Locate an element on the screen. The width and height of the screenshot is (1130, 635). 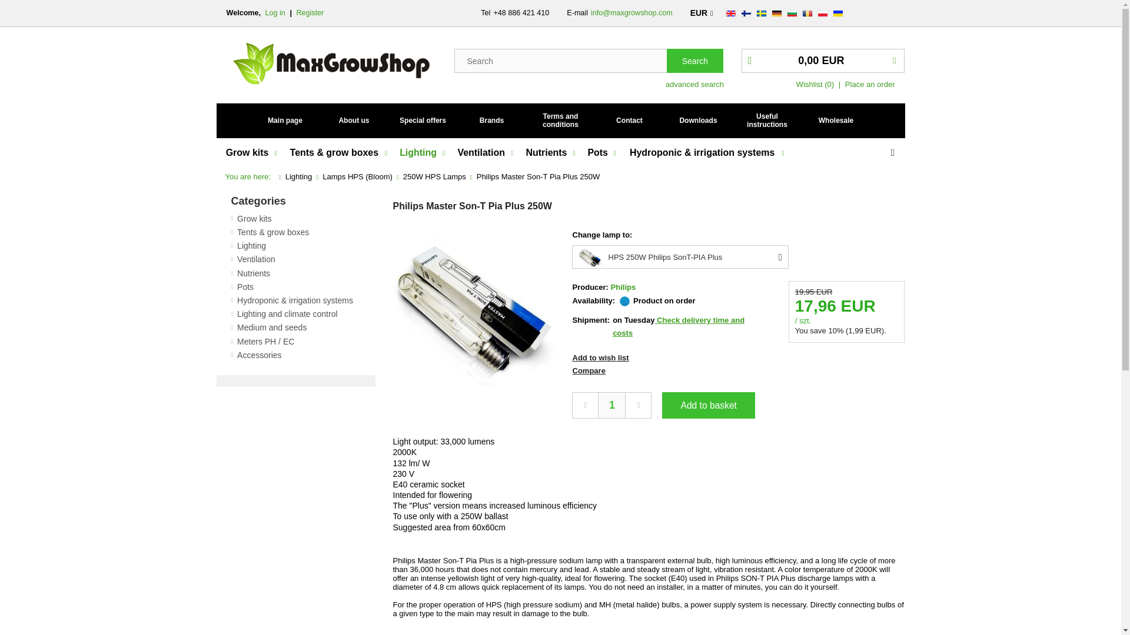
Brands is located at coordinates (492, 120).